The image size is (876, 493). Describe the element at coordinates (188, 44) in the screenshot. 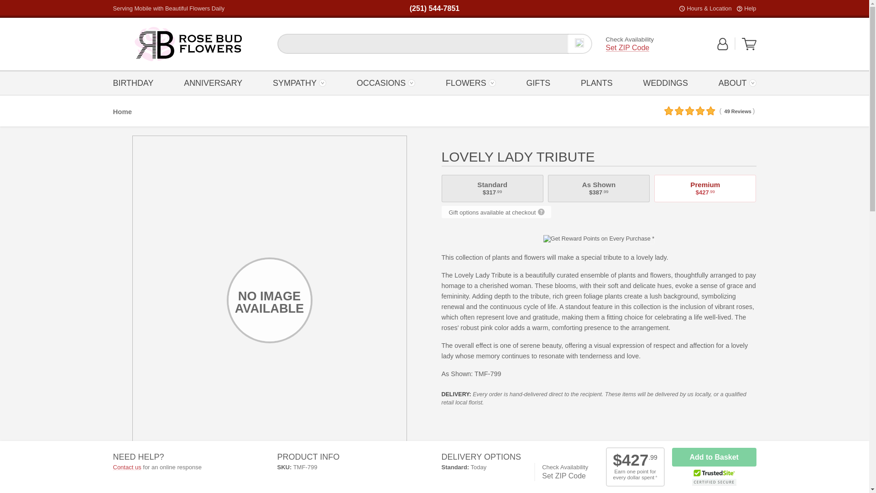

I see `BIRTHDAY` at that location.